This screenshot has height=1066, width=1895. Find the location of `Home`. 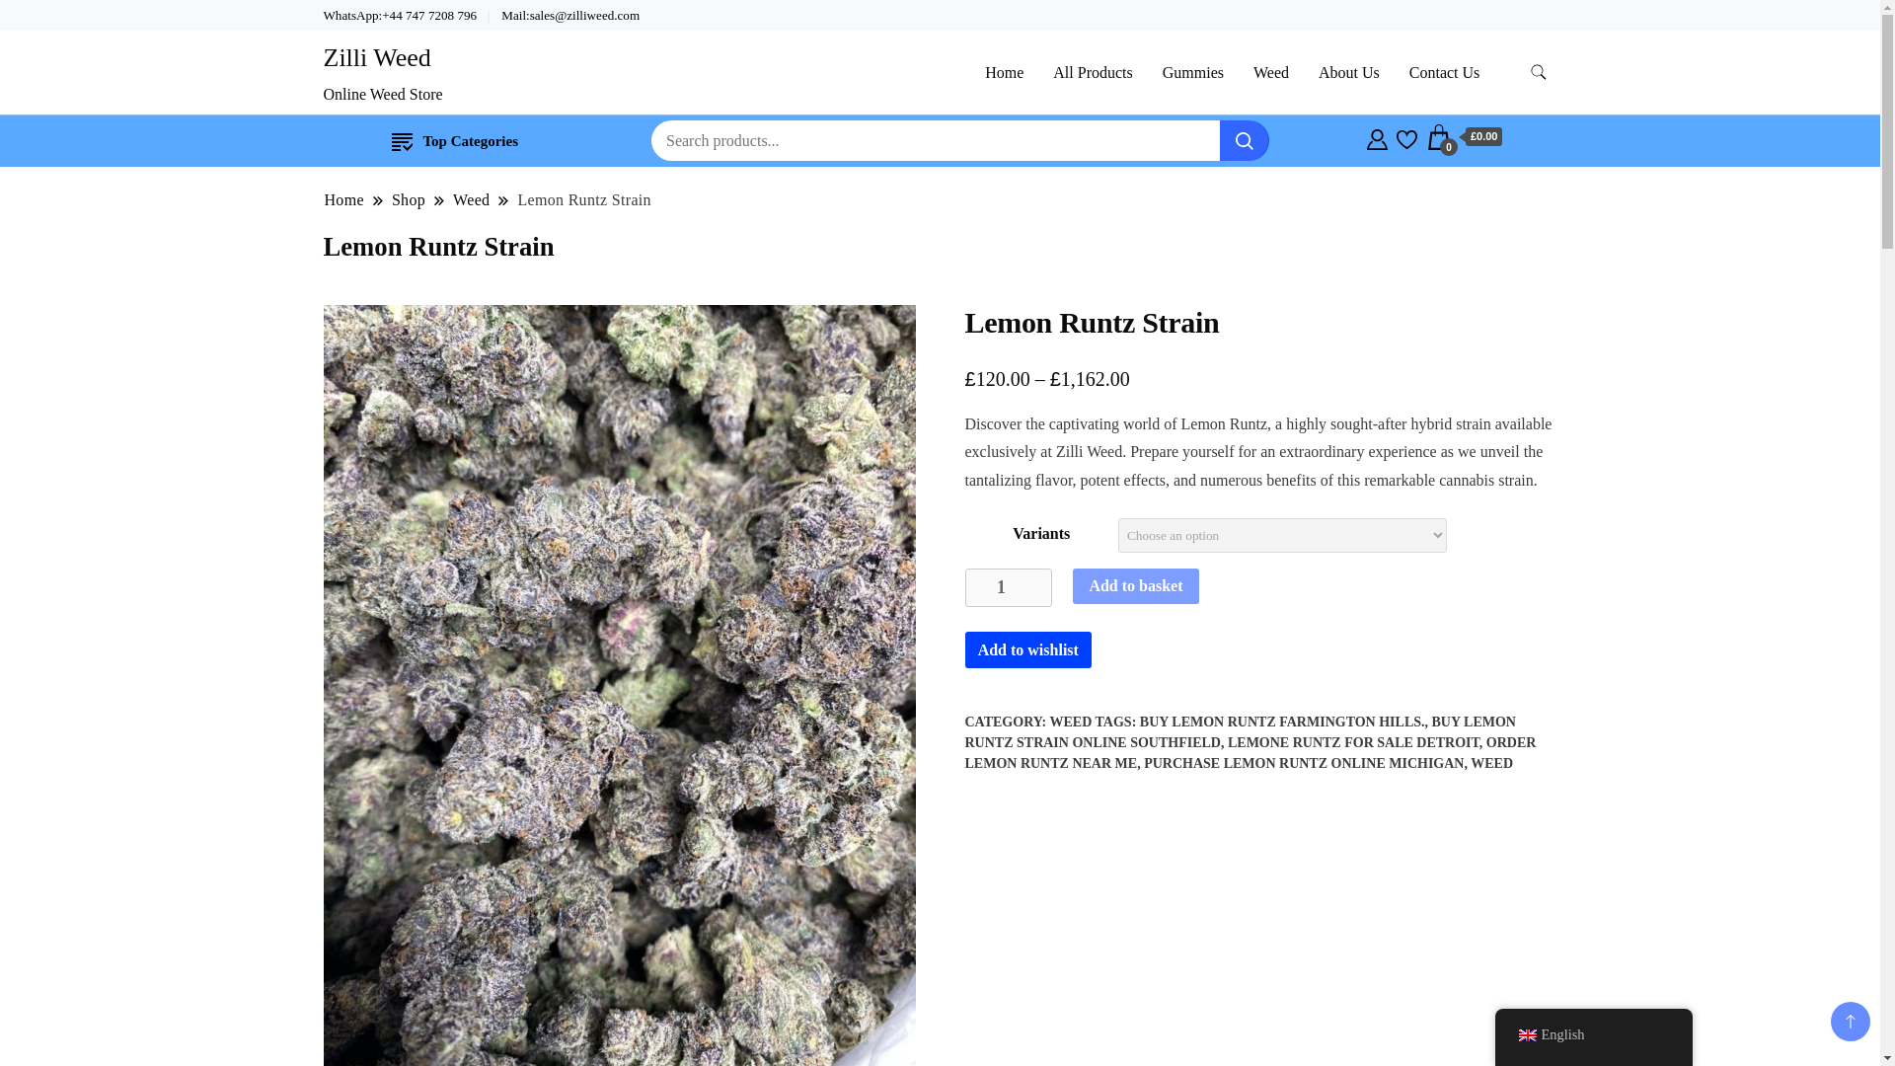

Home is located at coordinates (344, 199).